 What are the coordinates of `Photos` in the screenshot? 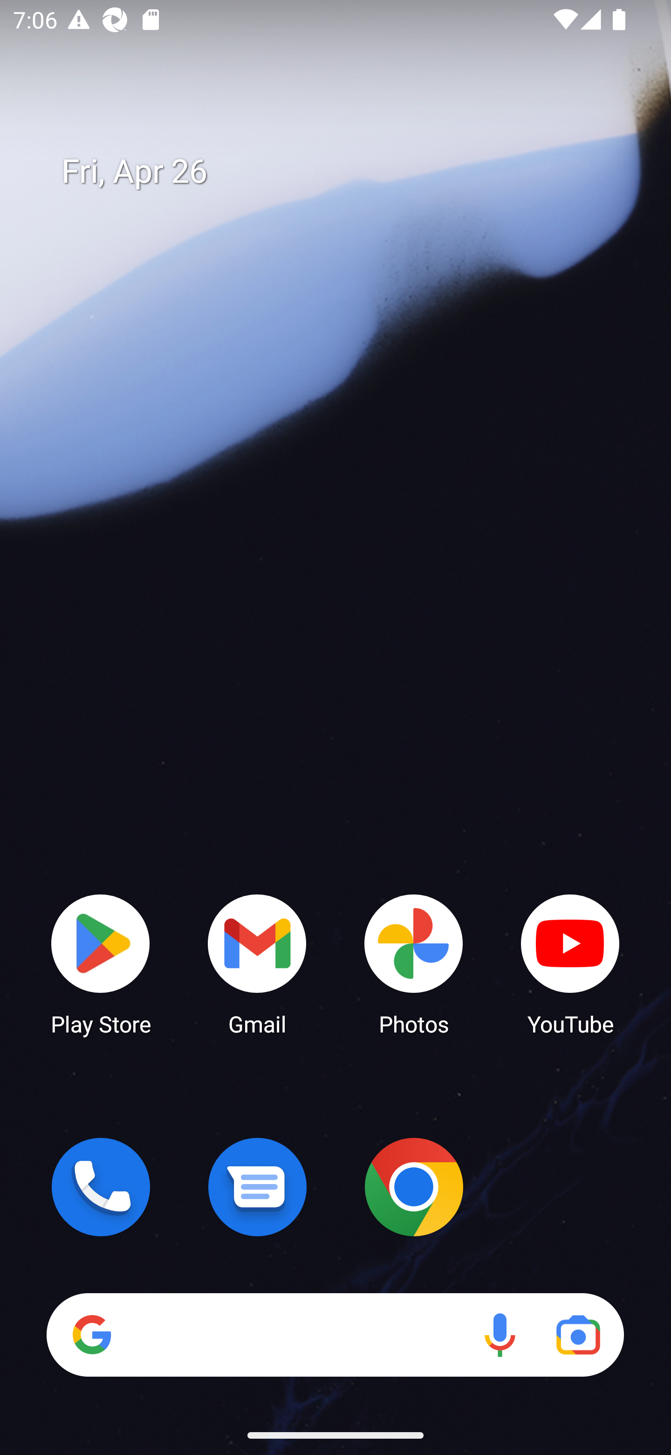 It's located at (414, 963).